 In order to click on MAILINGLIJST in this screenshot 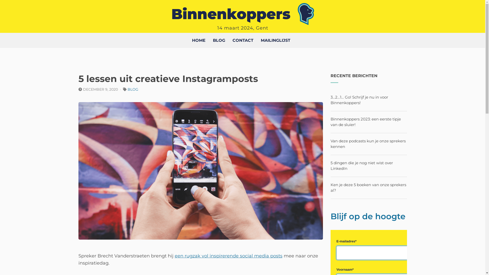, I will do `click(276, 40)`.